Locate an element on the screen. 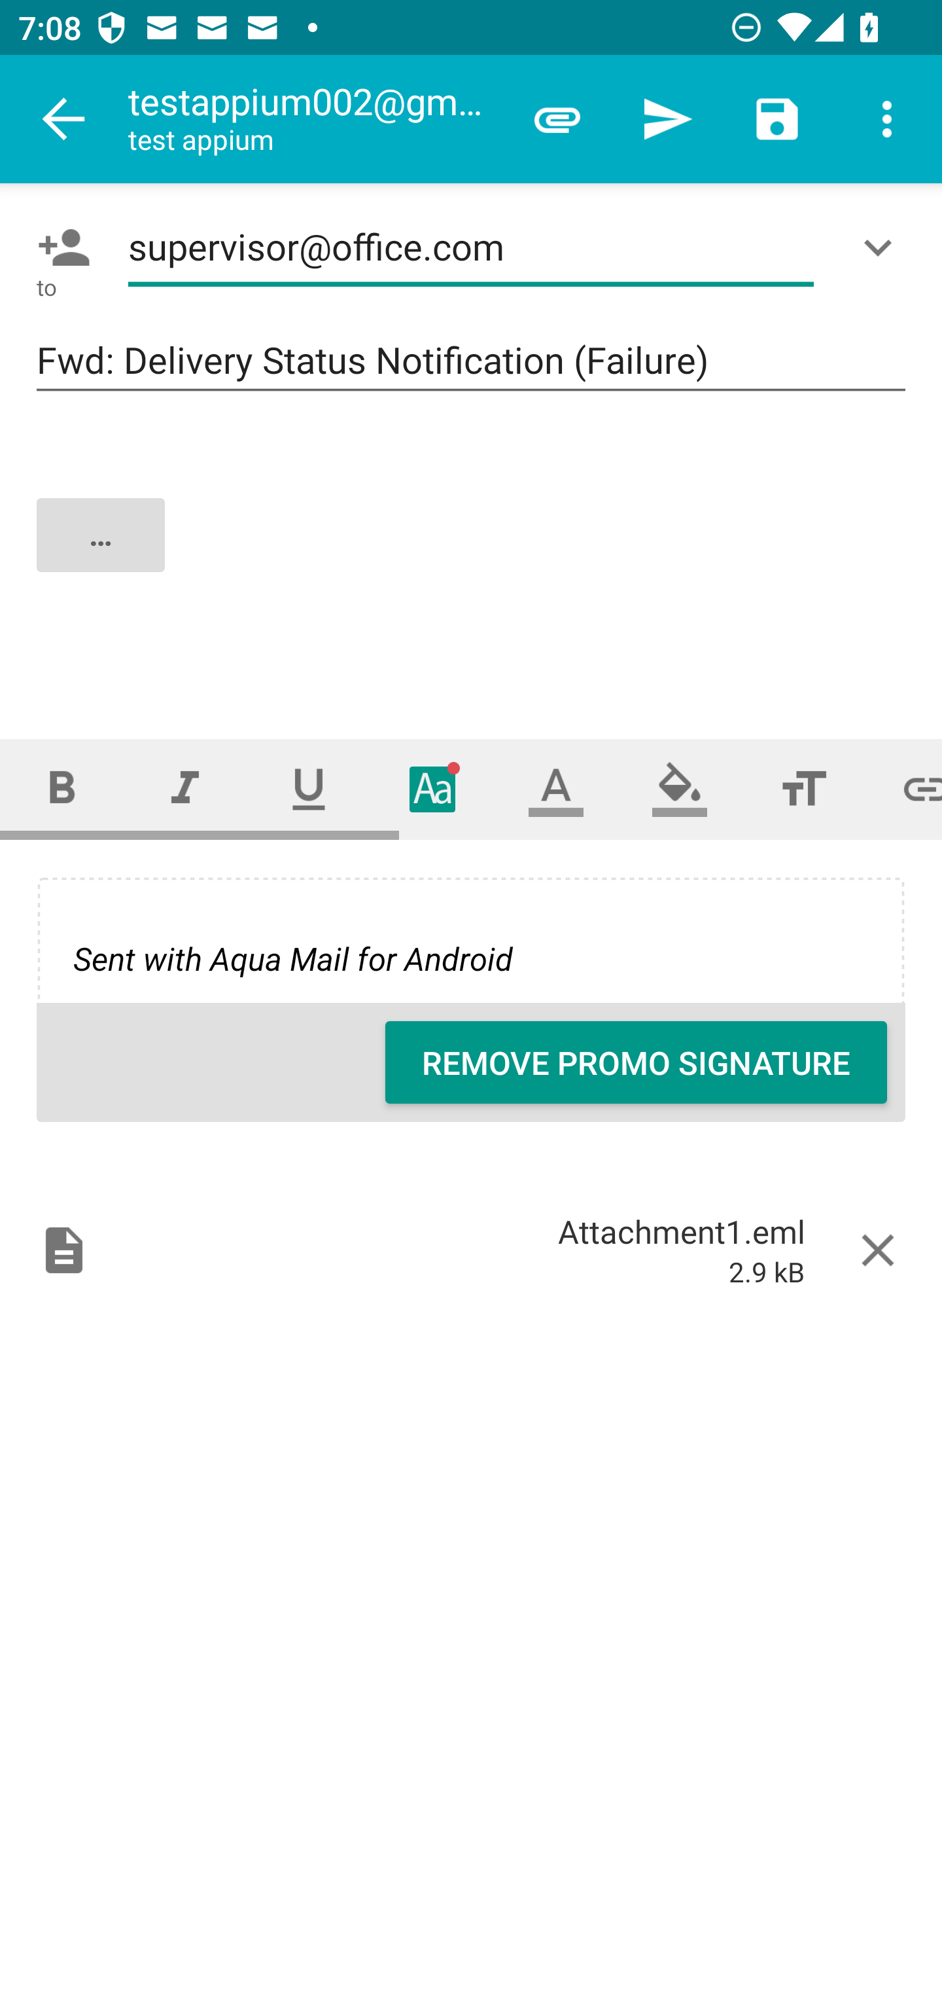  More options is located at coordinates (887, 119).